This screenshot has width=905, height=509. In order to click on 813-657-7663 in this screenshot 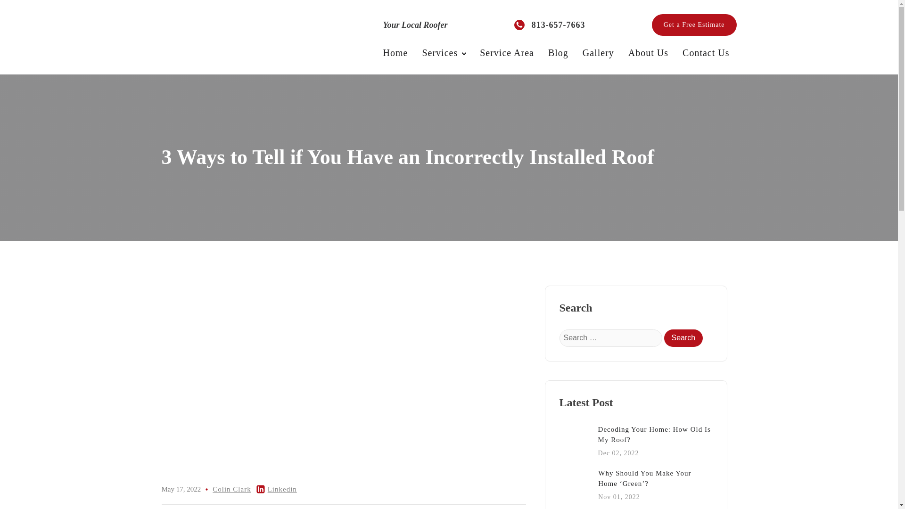, I will do `click(648, 53)`.